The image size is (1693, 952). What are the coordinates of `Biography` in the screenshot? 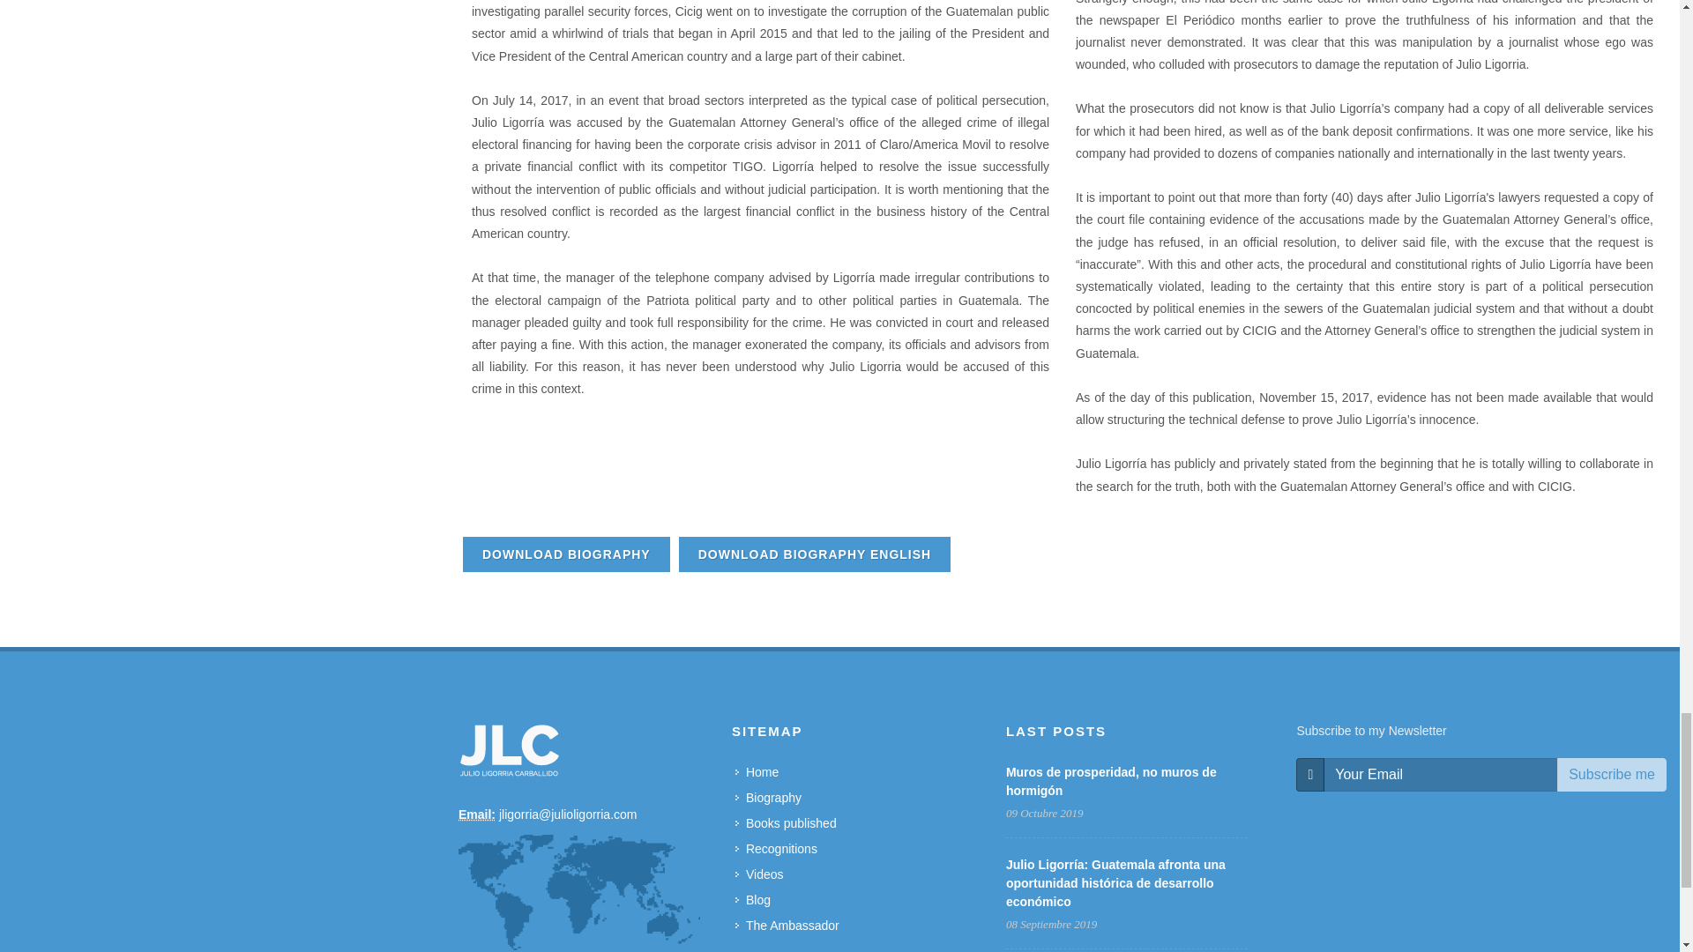 It's located at (769, 798).